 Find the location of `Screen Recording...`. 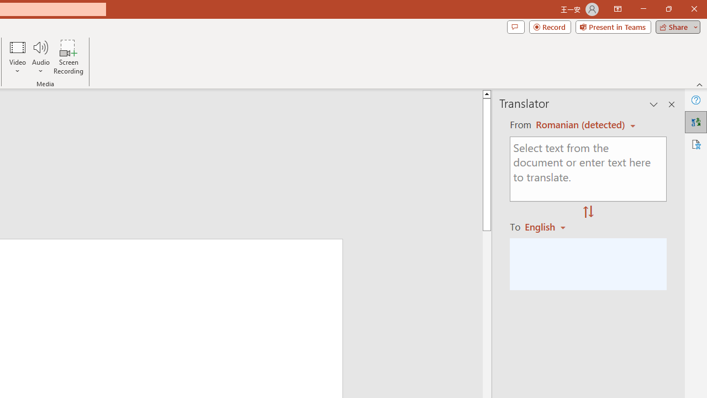

Screen Recording... is located at coordinates (68, 56).